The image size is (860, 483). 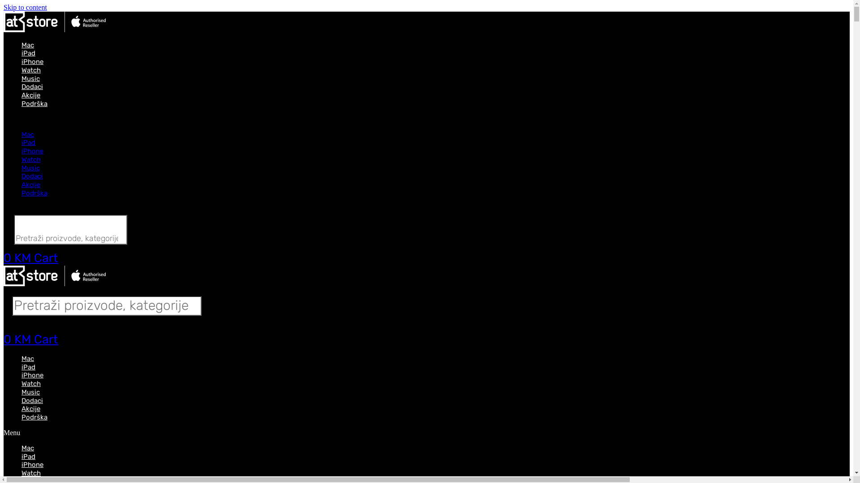 What do you see at coordinates (31, 473) in the screenshot?
I see `Watch` at bounding box center [31, 473].